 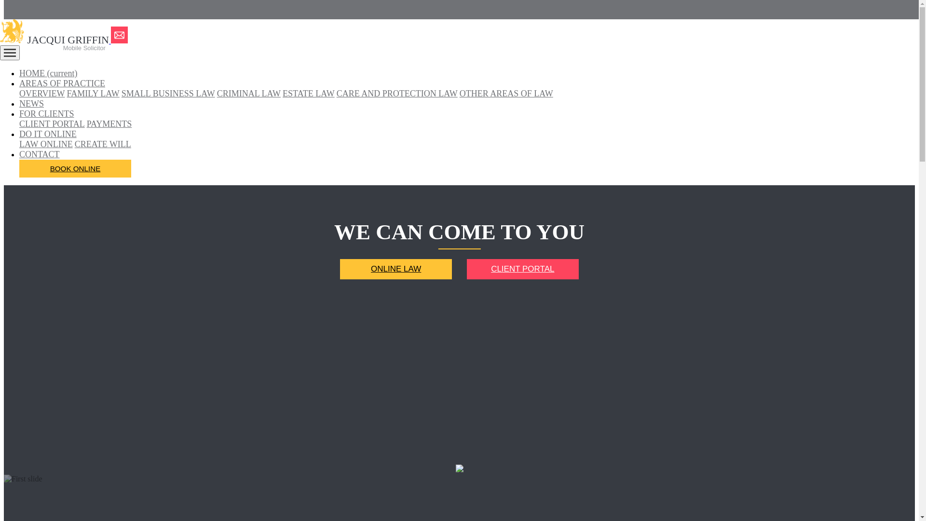 What do you see at coordinates (523, 269) in the screenshot?
I see `CLIENT PORTAL` at bounding box center [523, 269].